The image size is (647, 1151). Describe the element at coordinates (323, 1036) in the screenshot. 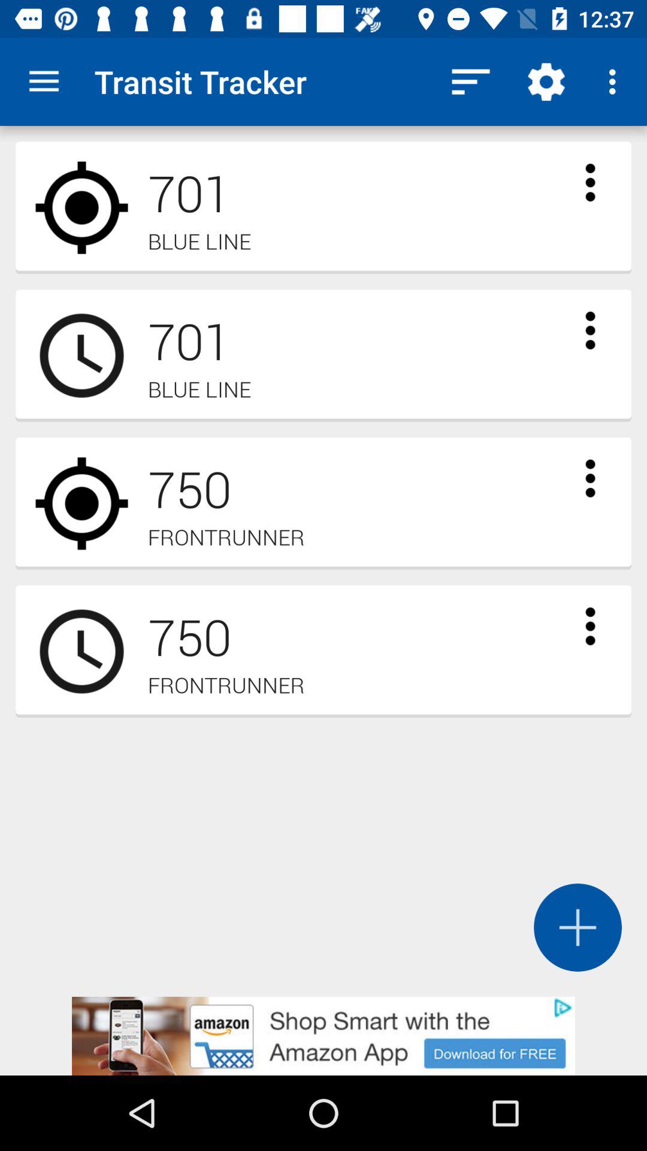

I see `advertisement` at that location.